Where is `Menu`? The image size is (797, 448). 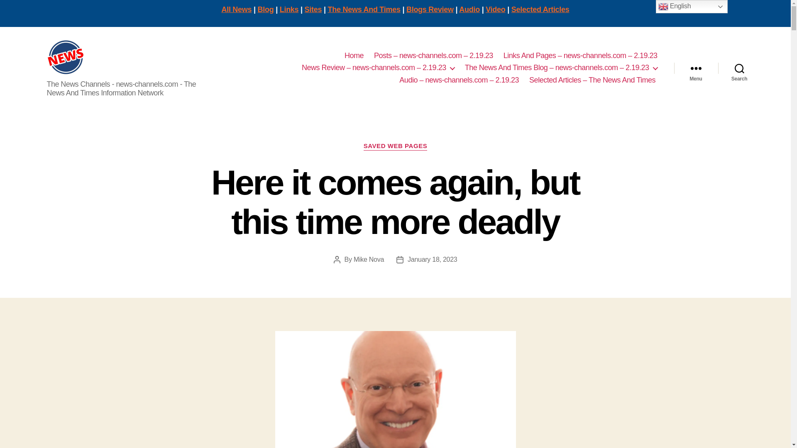 Menu is located at coordinates (696, 68).